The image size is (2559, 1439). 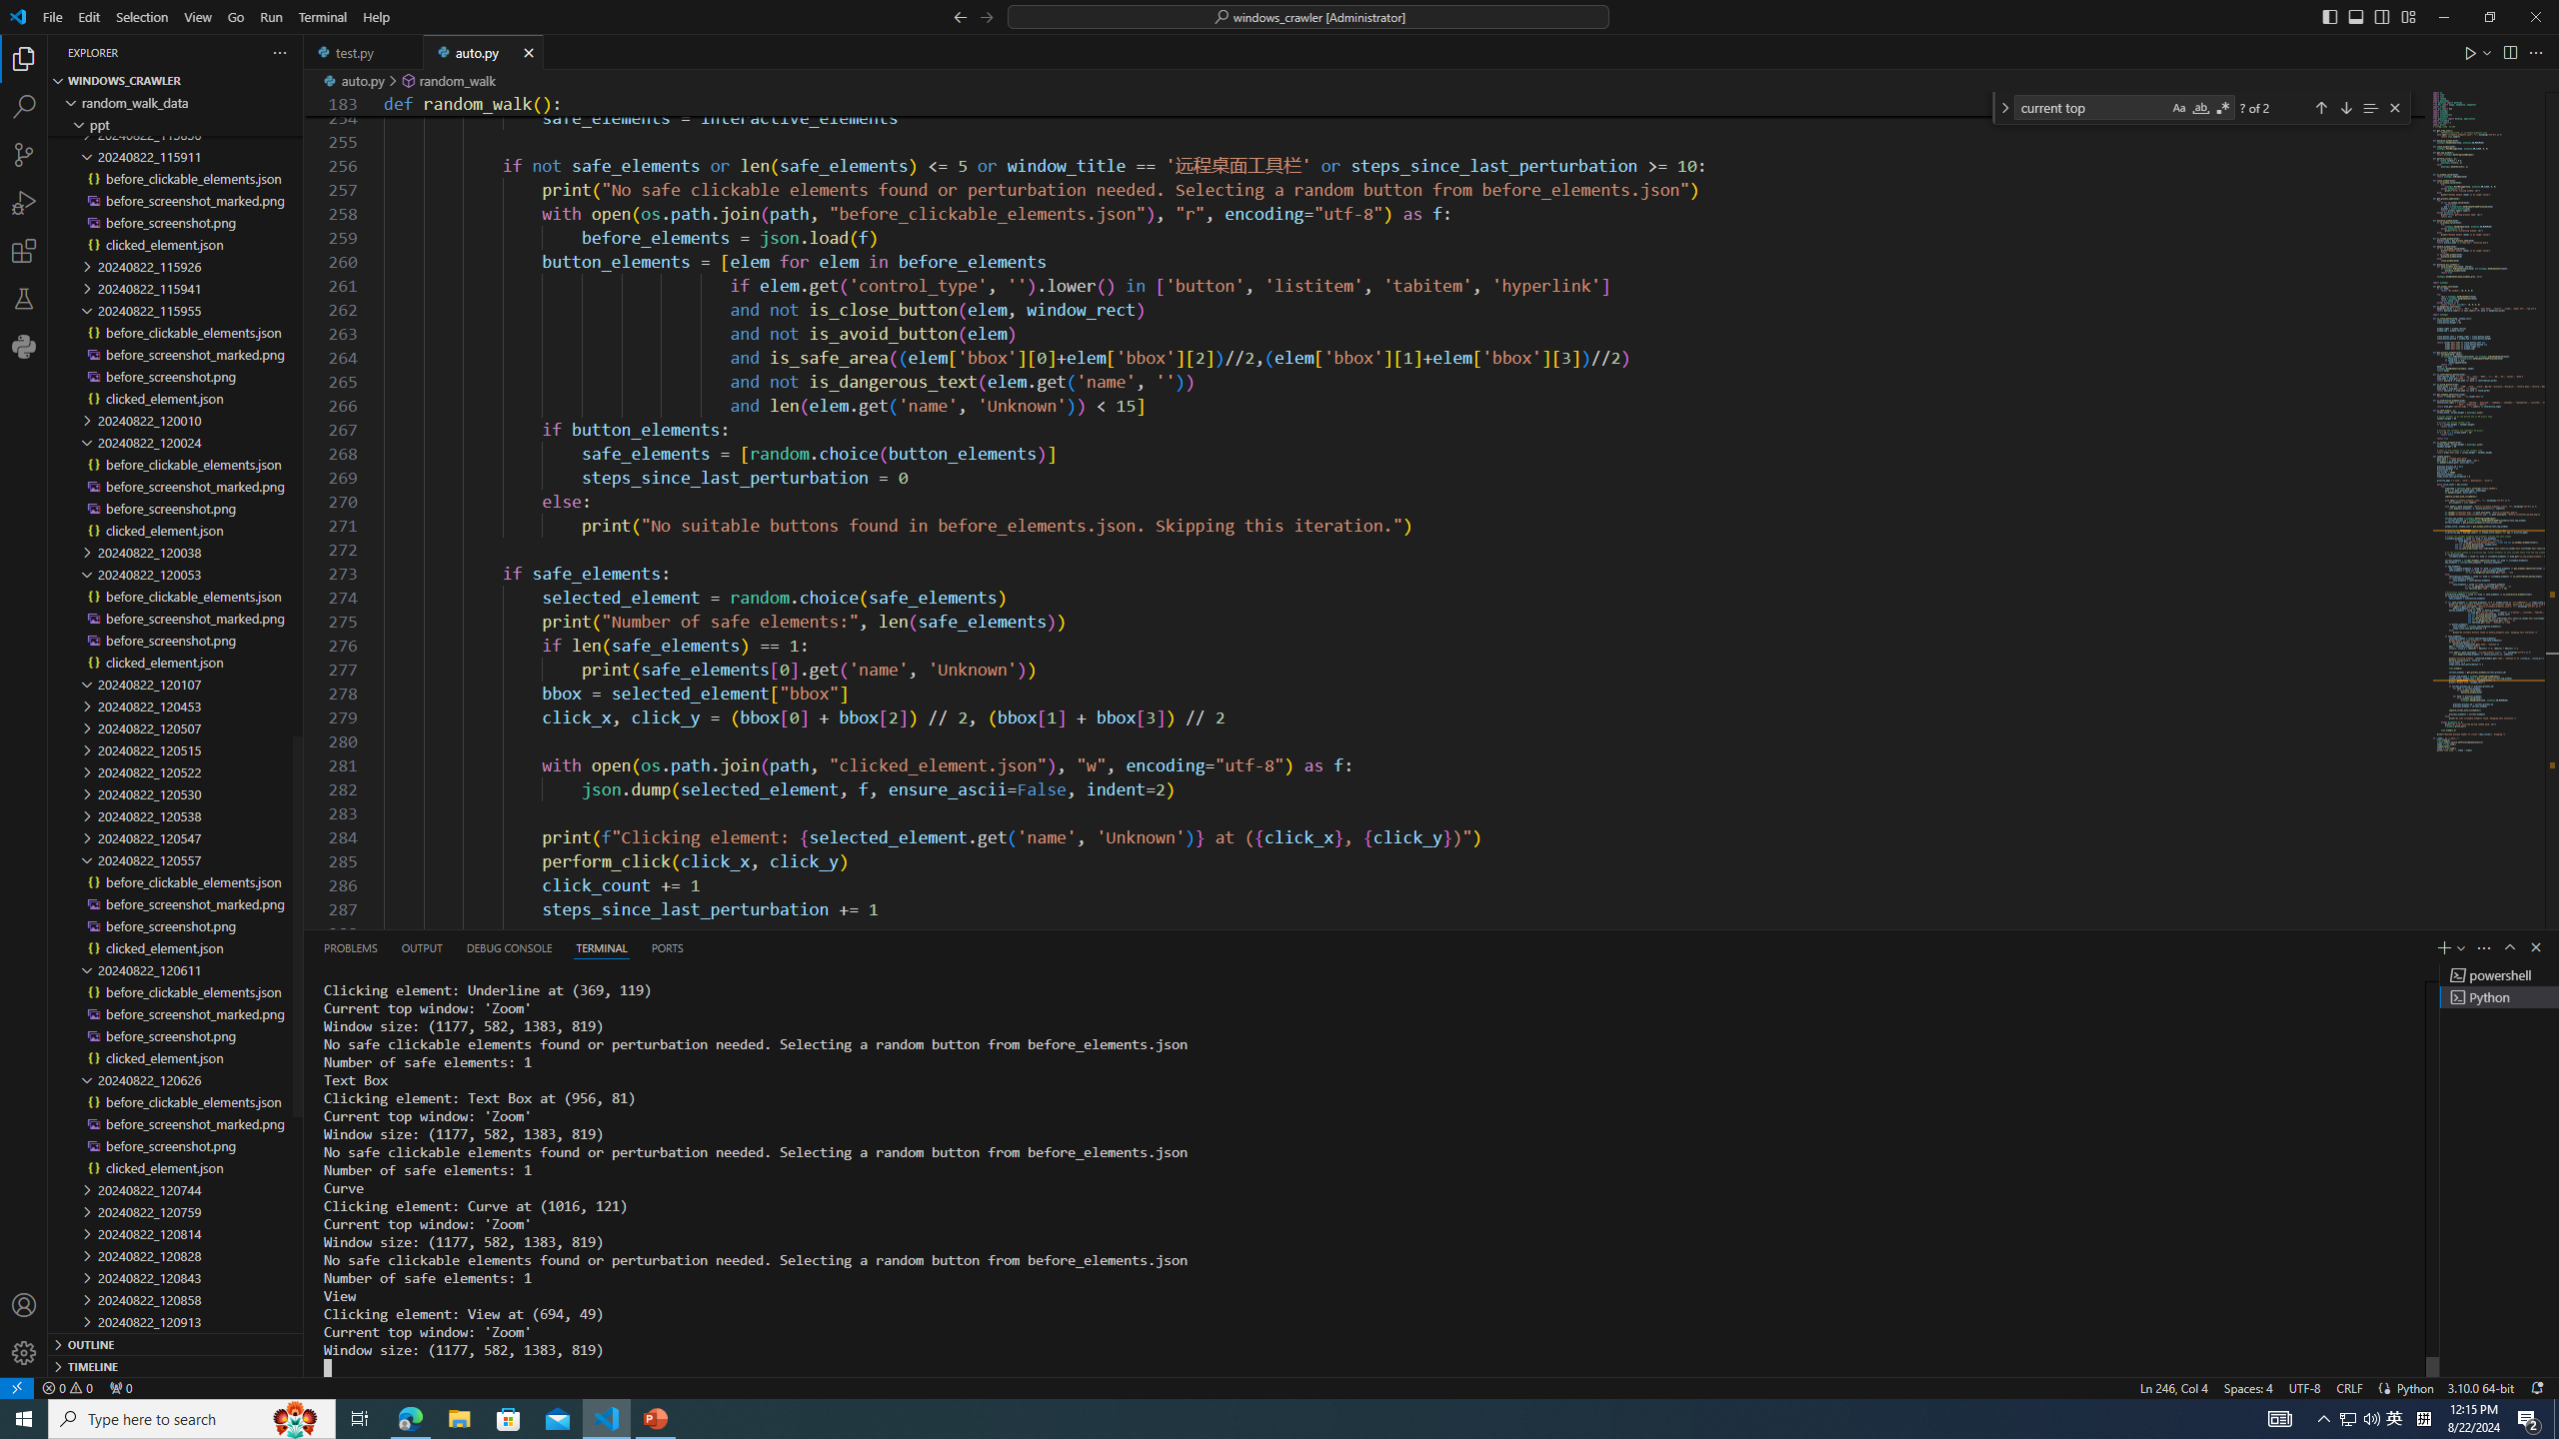 I want to click on test.py, so click(x=364, y=52).